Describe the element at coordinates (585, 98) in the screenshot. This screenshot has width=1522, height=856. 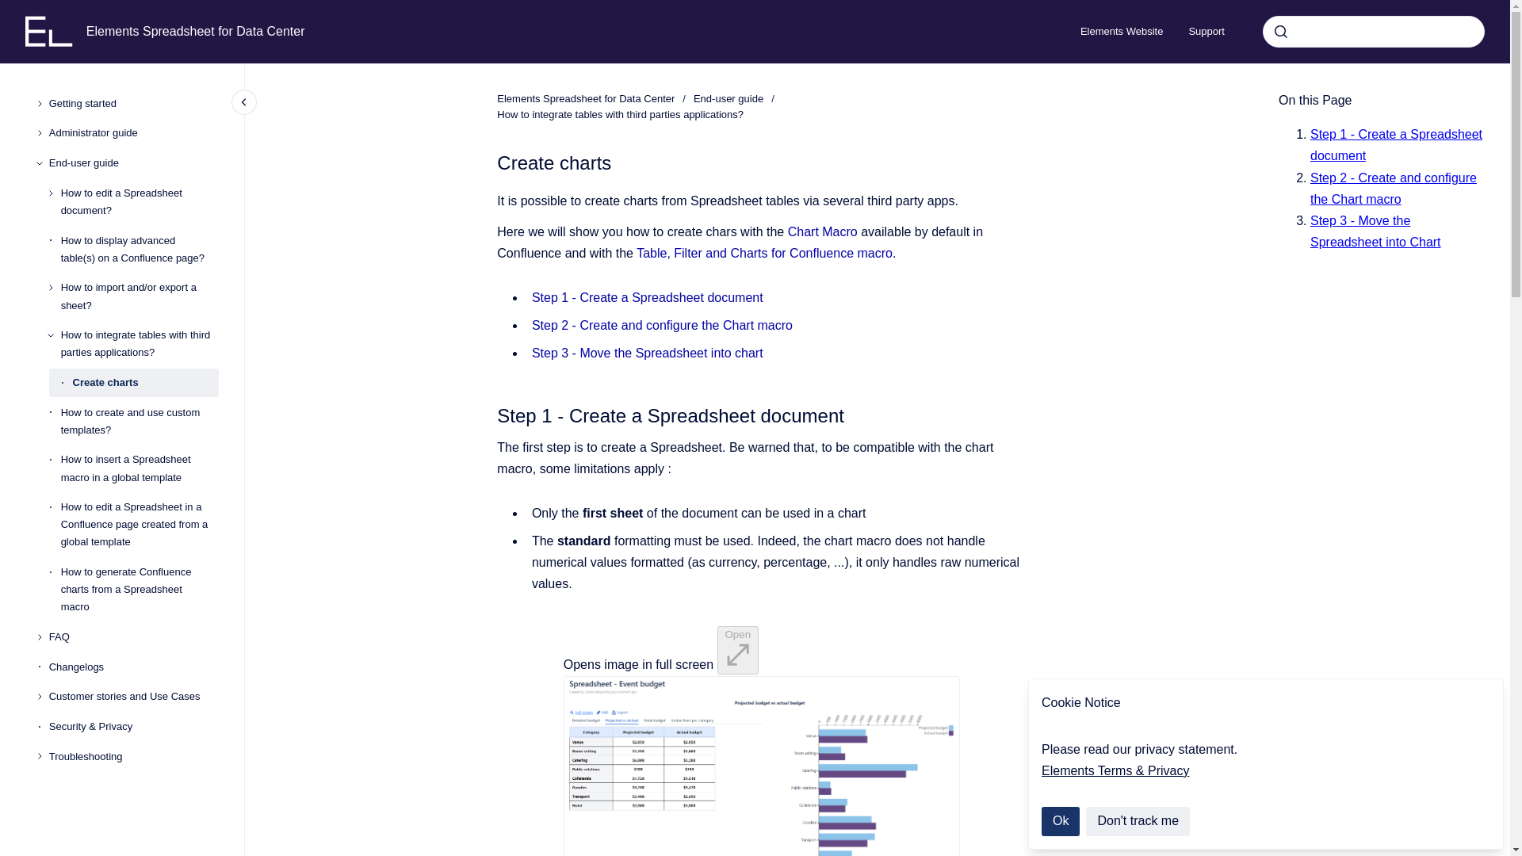
I see `Elements Spreadsheet for Data Center` at that location.